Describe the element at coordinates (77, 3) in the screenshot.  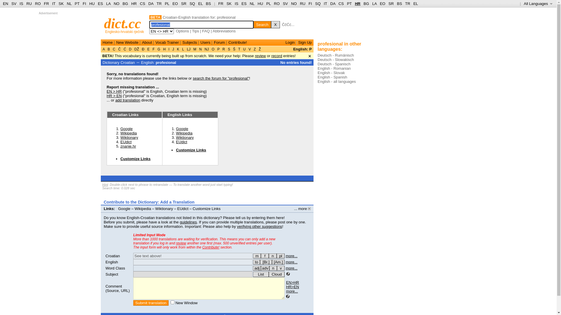
I see `PT` at that location.